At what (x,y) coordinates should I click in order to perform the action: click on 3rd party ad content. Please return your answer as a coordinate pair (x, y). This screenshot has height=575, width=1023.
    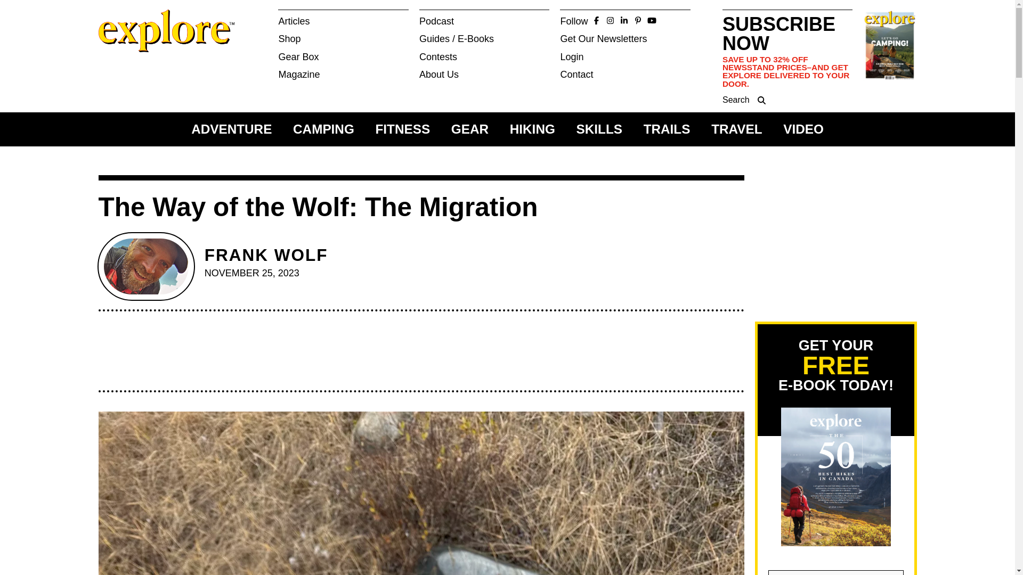
    Looking at the image, I should click on (416, 356).